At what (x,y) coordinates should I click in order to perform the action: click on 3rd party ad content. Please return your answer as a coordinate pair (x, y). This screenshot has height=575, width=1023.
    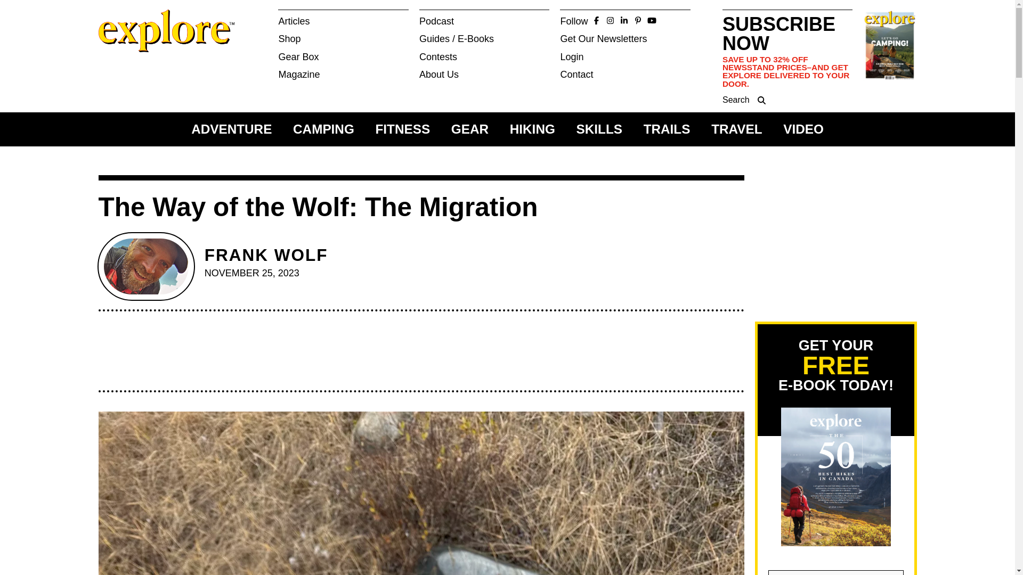
    Looking at the image, I should click on (416, 356).